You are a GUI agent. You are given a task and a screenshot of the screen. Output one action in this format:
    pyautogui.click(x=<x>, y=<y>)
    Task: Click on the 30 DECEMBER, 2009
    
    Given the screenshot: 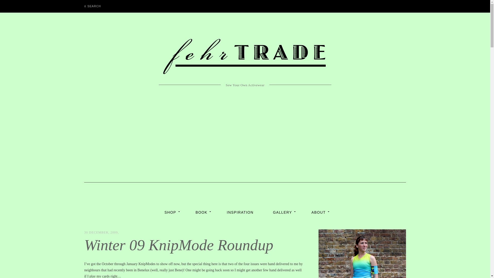 What is the action you would take?
    pyautogui.click(x=101, y=232)
    